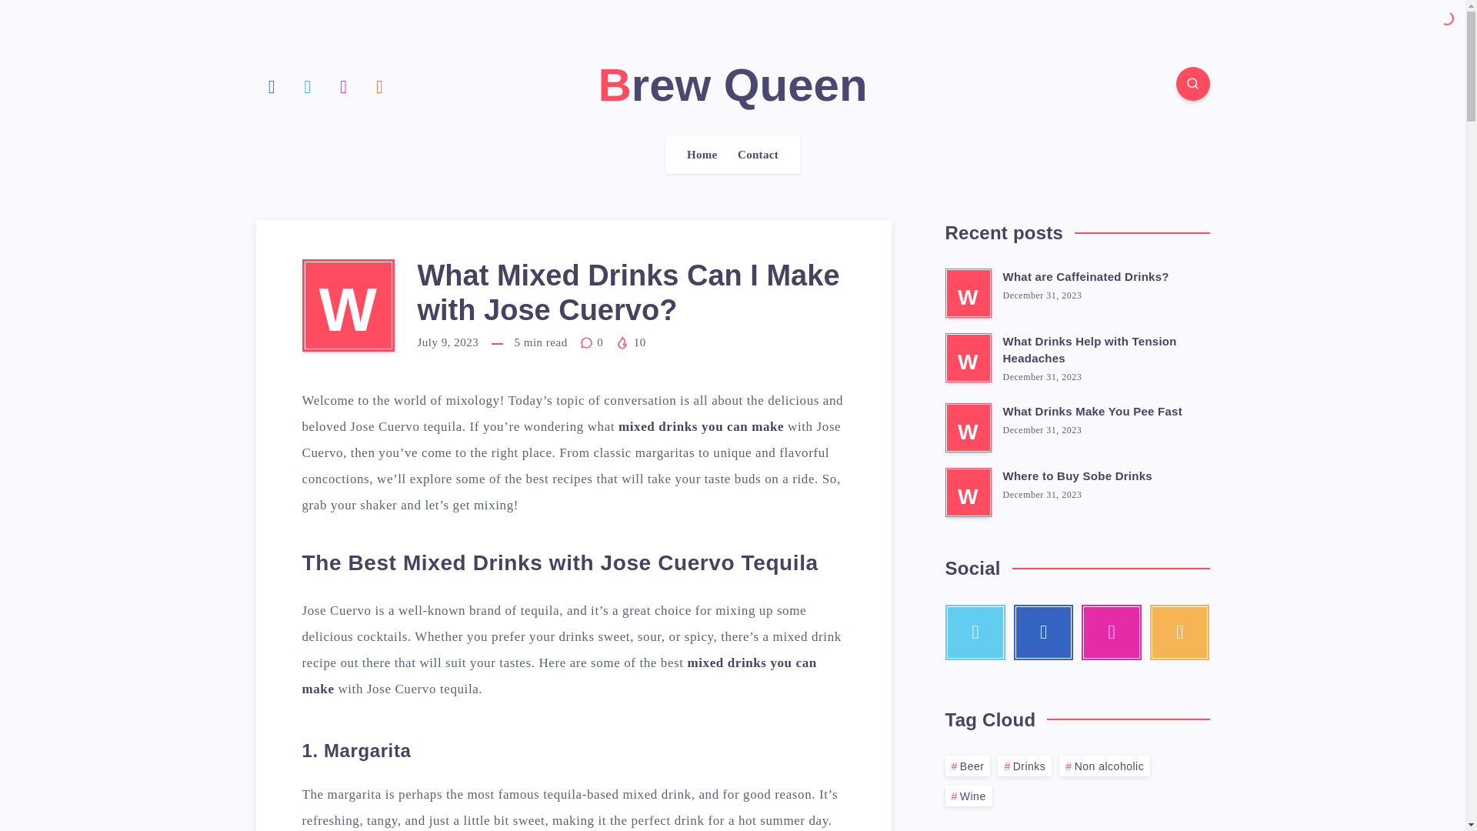 Image resolution: width=1477 pixels, height=831 pixels. I want to click on W, so click(968, 292).